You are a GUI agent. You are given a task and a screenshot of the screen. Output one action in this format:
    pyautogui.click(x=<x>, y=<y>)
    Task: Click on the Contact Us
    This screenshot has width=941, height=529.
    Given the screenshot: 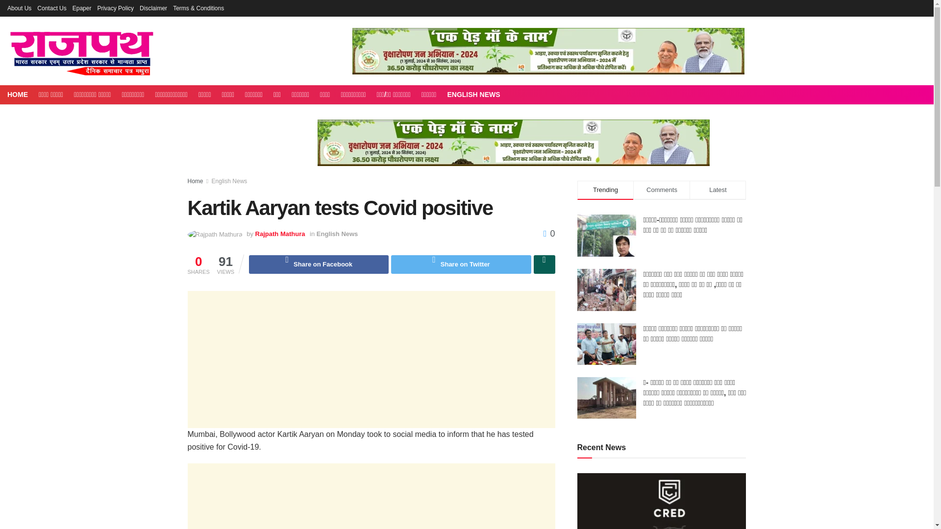 What is the action you would take?
    pyautogui.click(x=51, y=8)
    